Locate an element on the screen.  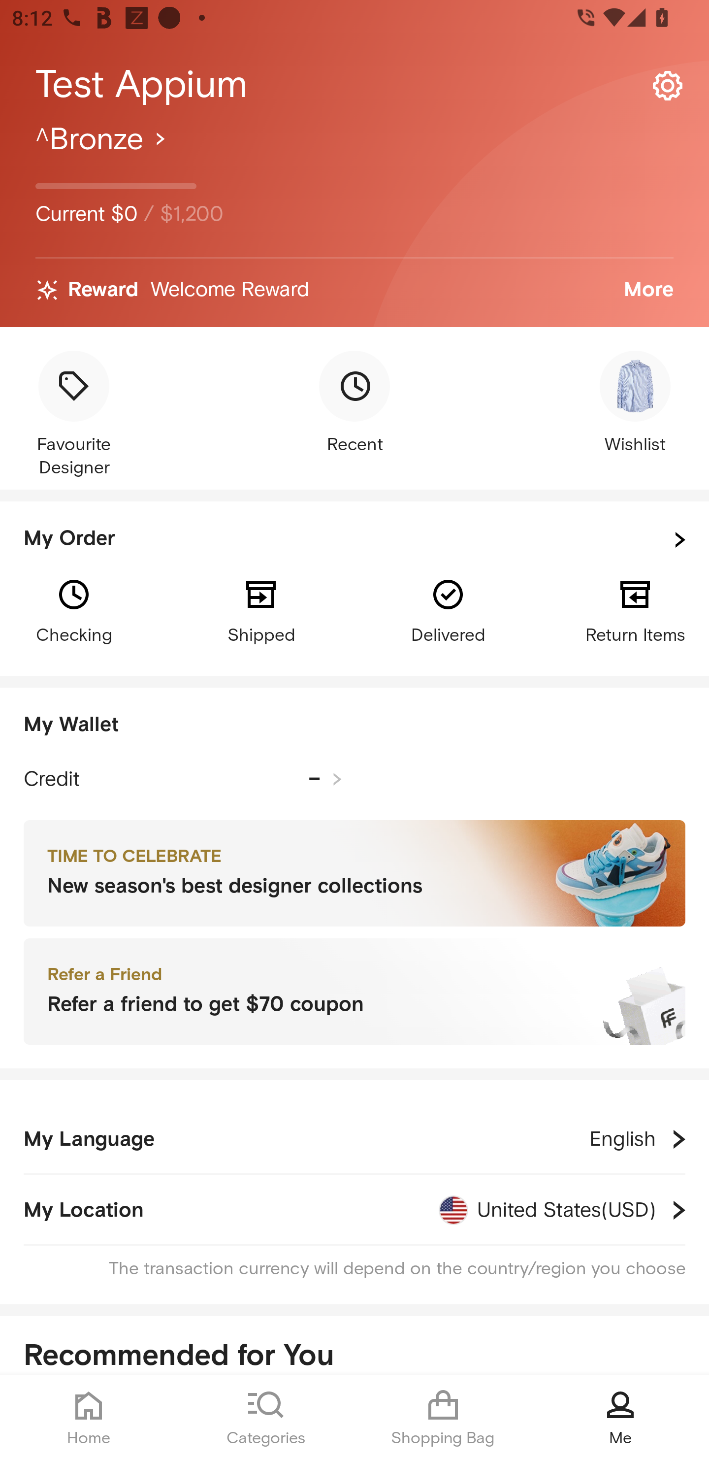
Test Appium is located at coordinates (354, 85).